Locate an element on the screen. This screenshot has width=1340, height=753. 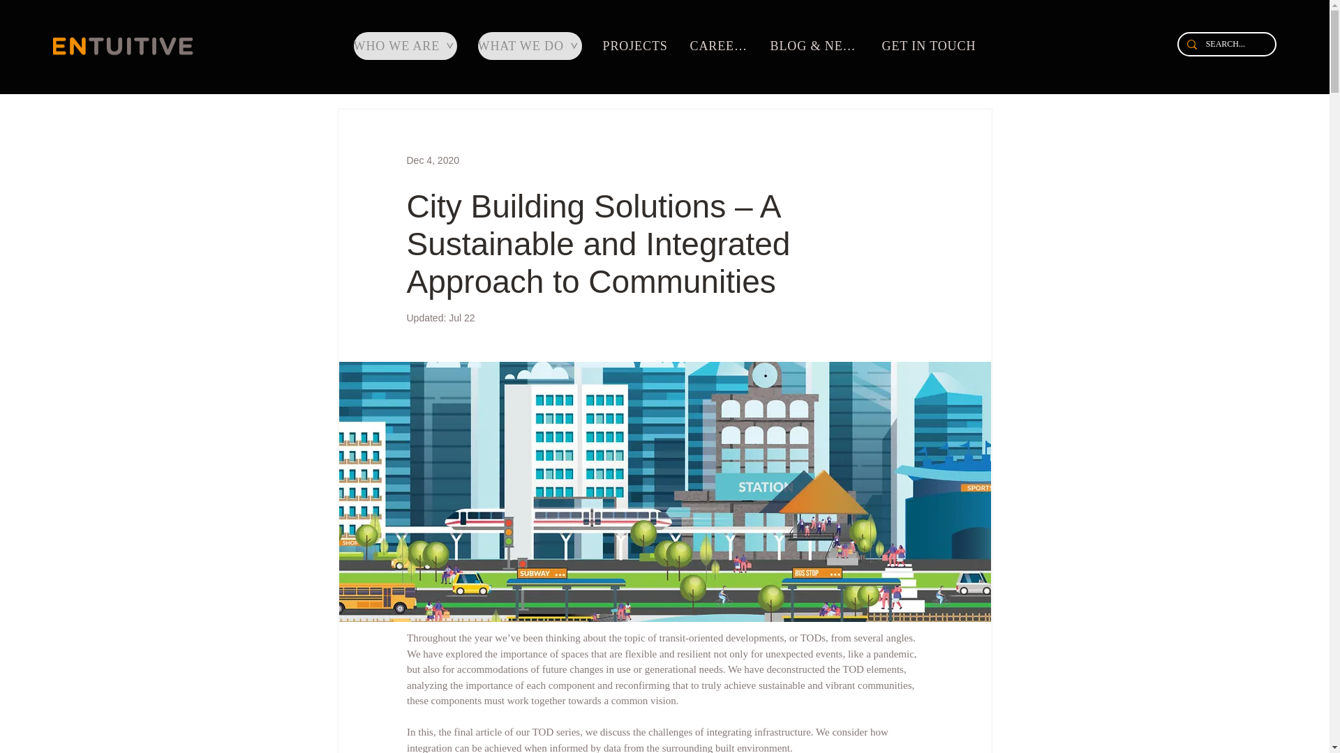
Dec 4, 2020 is located at coordinates (433, 160).